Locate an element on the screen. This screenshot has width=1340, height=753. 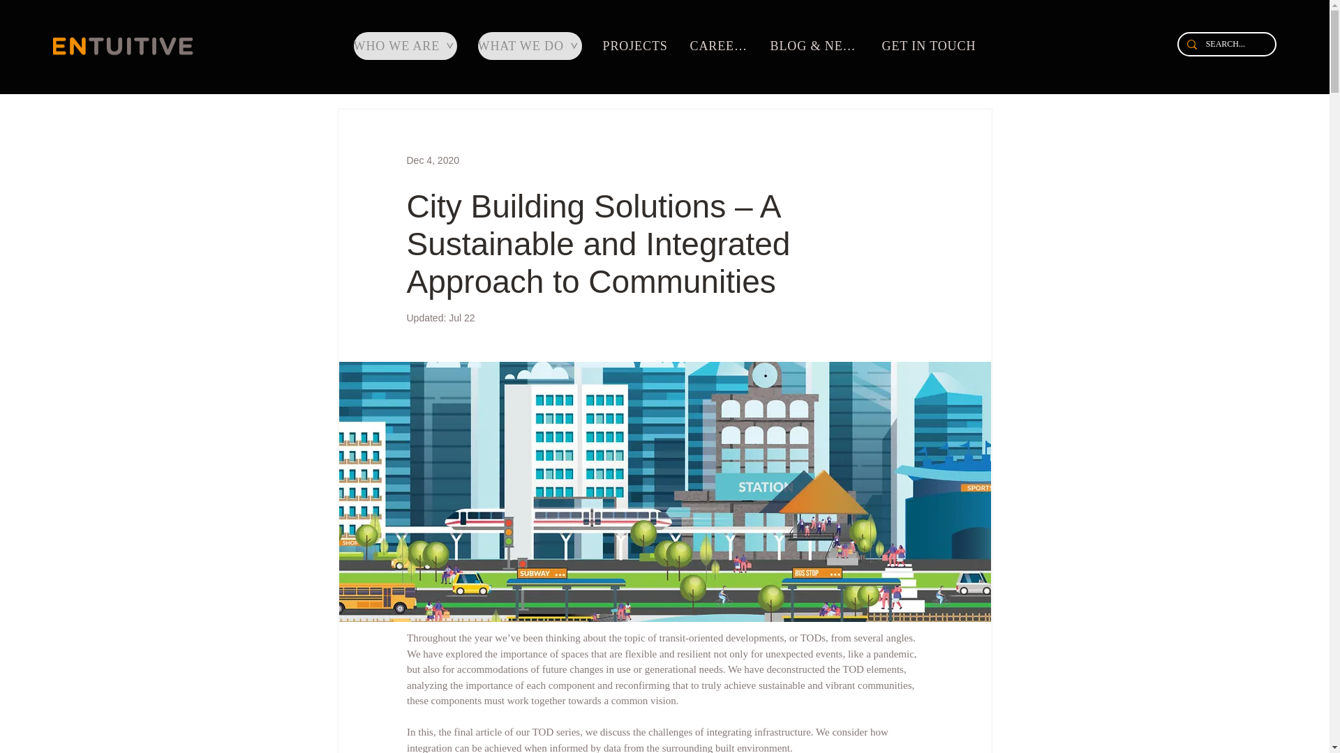
Dec 4, 2020 is located at coordinates (433, 160).